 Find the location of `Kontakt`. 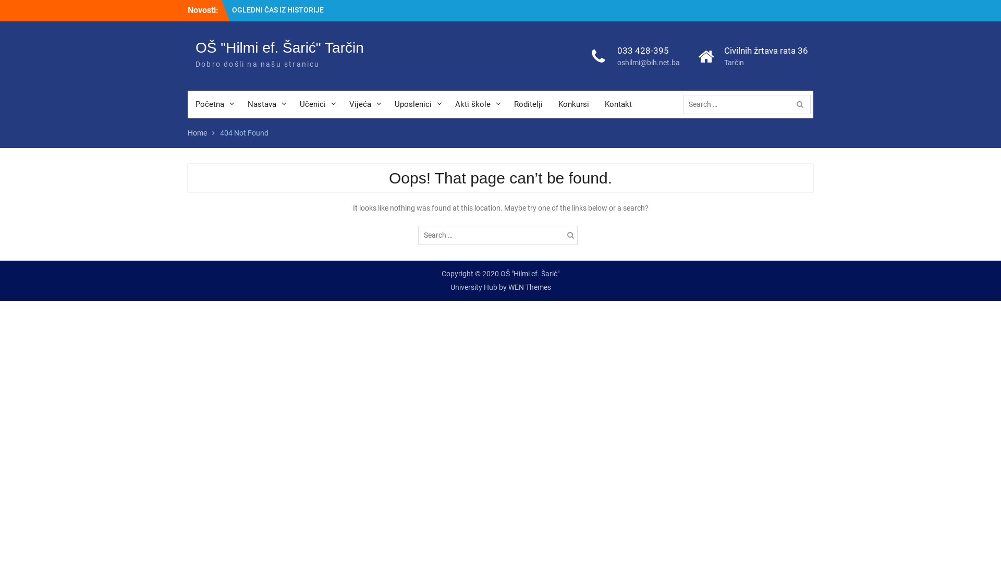

Kontakt is located at coordinates (618, 104).